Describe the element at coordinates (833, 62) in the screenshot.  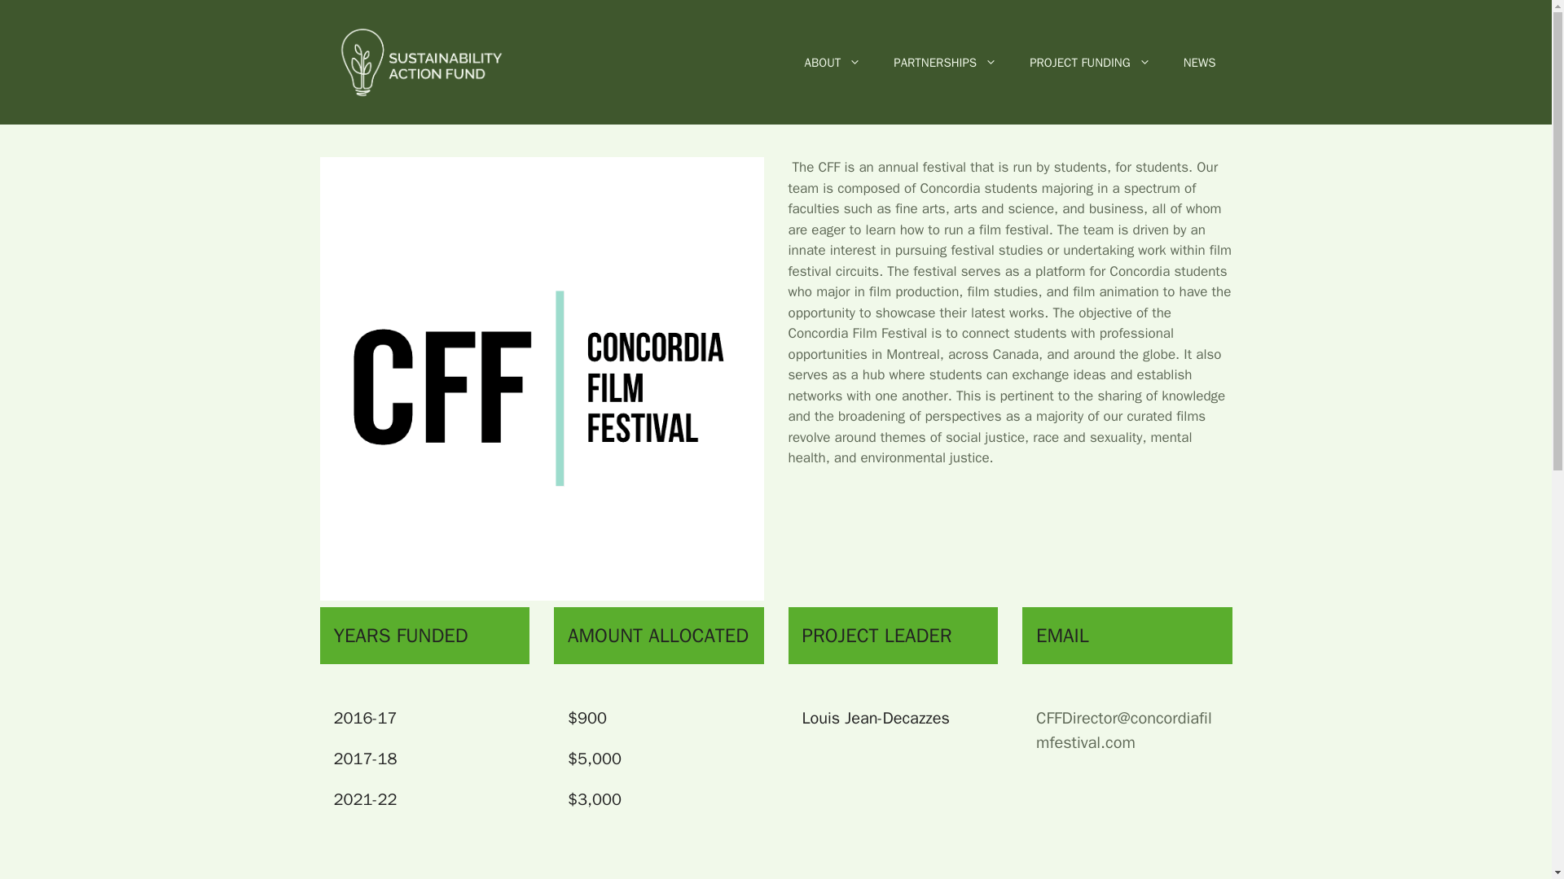
I see `ABOUT` at that location.